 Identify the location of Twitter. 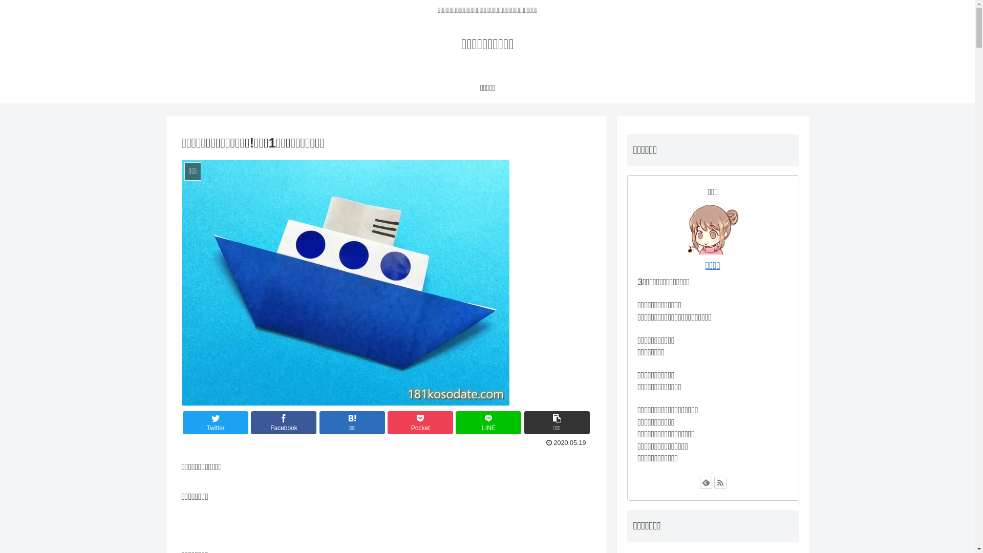
(216, 423).